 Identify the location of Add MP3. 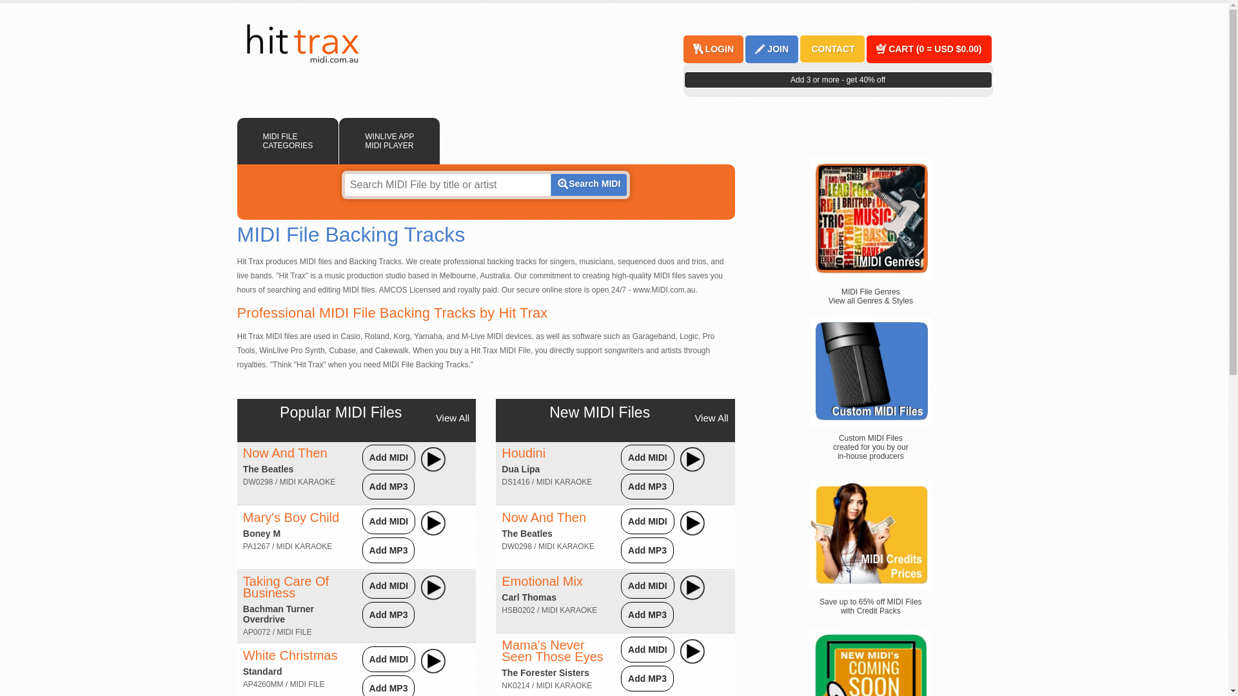
(647, 487).